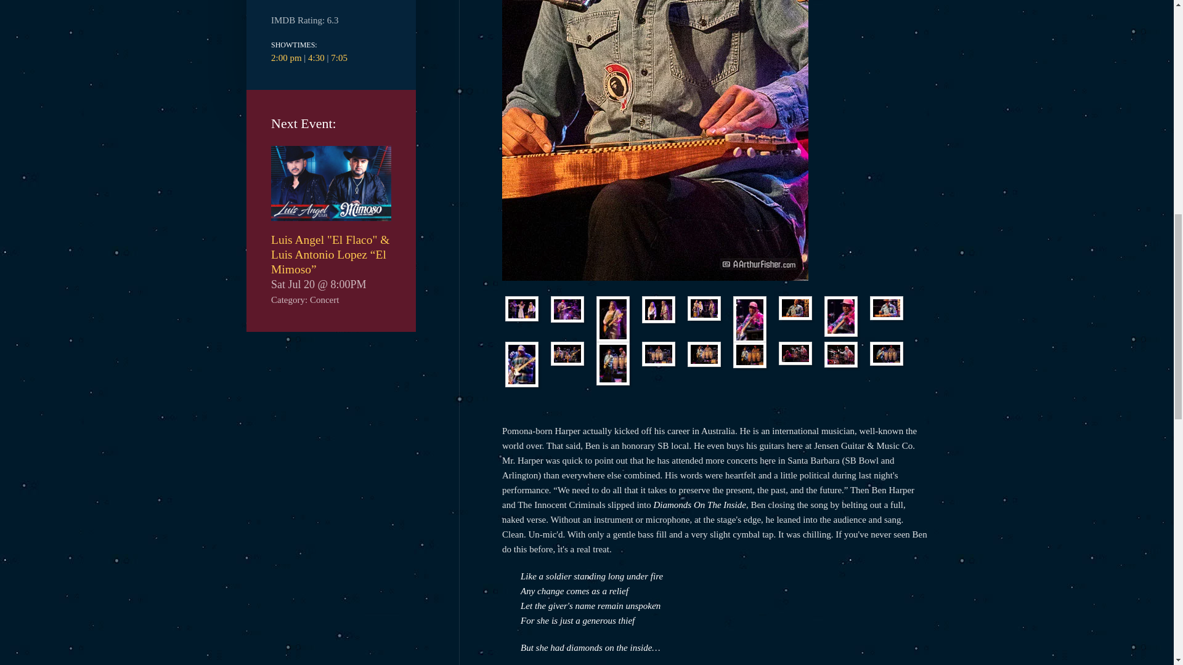 Image resolution: width=1183 pixels, height=665 pixels. What do you see at coordinates (339, 58) in the screenshot?
I see `7:05` at bounding box center [339, 58].